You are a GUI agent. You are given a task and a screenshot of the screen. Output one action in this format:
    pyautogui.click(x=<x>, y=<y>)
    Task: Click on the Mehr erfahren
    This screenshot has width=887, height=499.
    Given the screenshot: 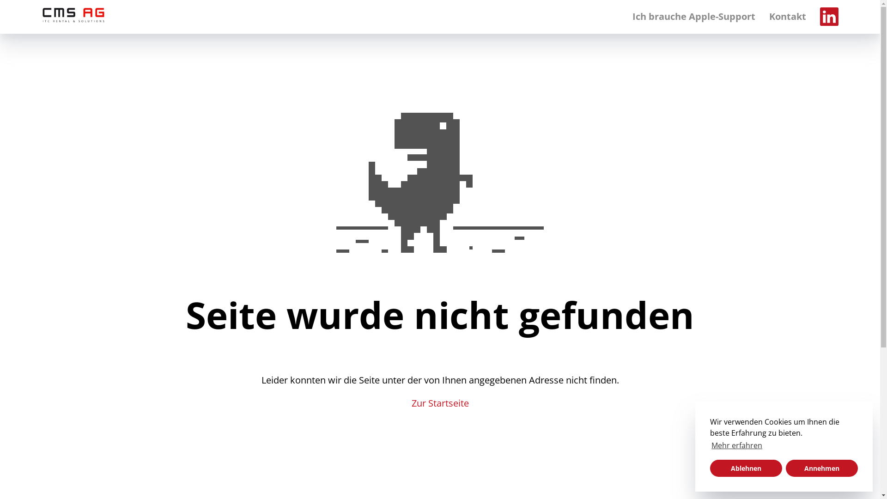 What is the action you would take?
    pyautogui.click(x=737, y=445)
    